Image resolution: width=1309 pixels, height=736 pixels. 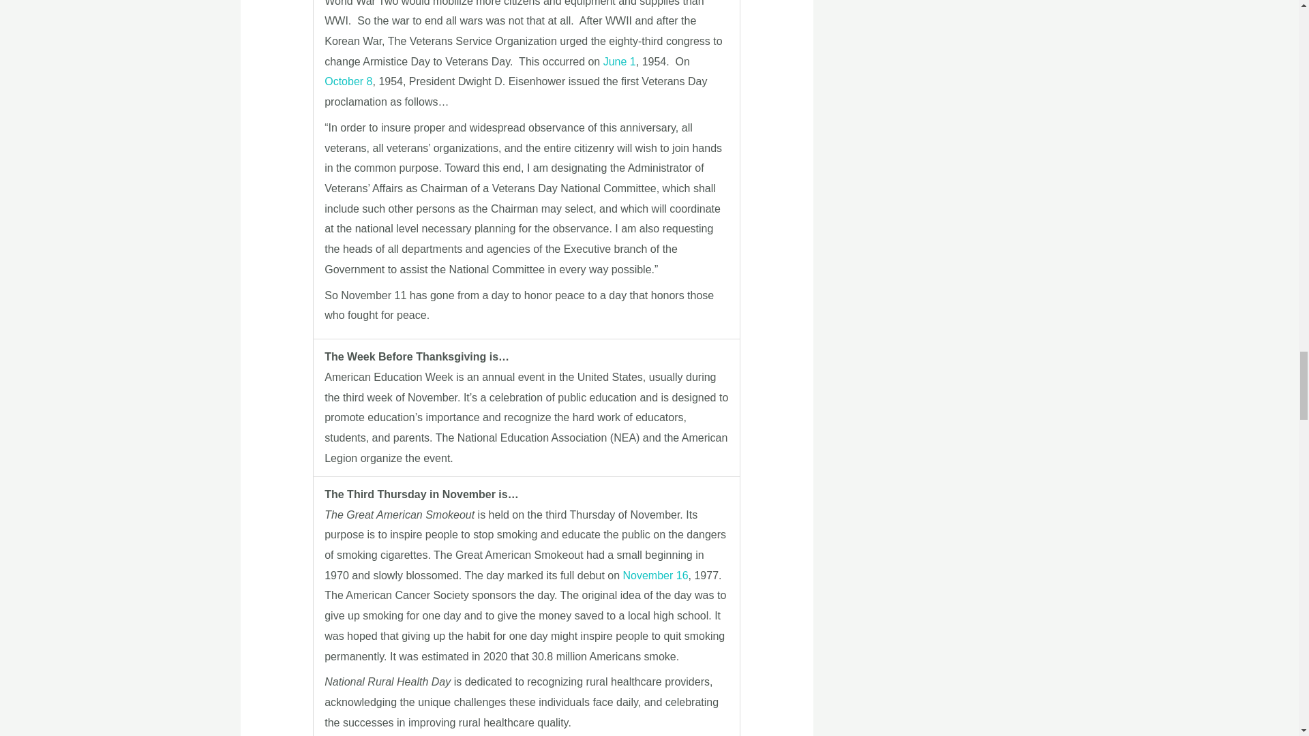 What do you see at coordinates (348, 82) in the screenshot?
I see `October 8` at bounding box center [348, 82].